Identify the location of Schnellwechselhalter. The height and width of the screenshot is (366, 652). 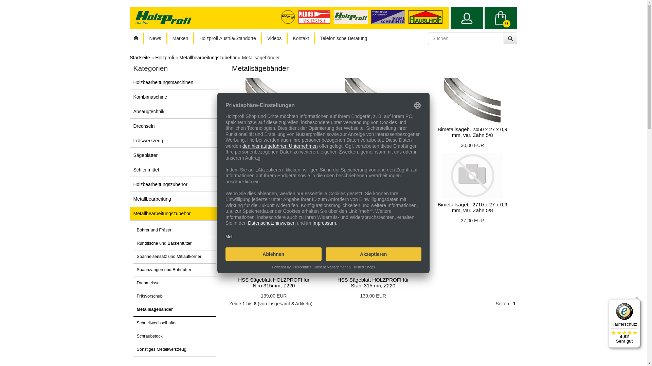
(175, 323).